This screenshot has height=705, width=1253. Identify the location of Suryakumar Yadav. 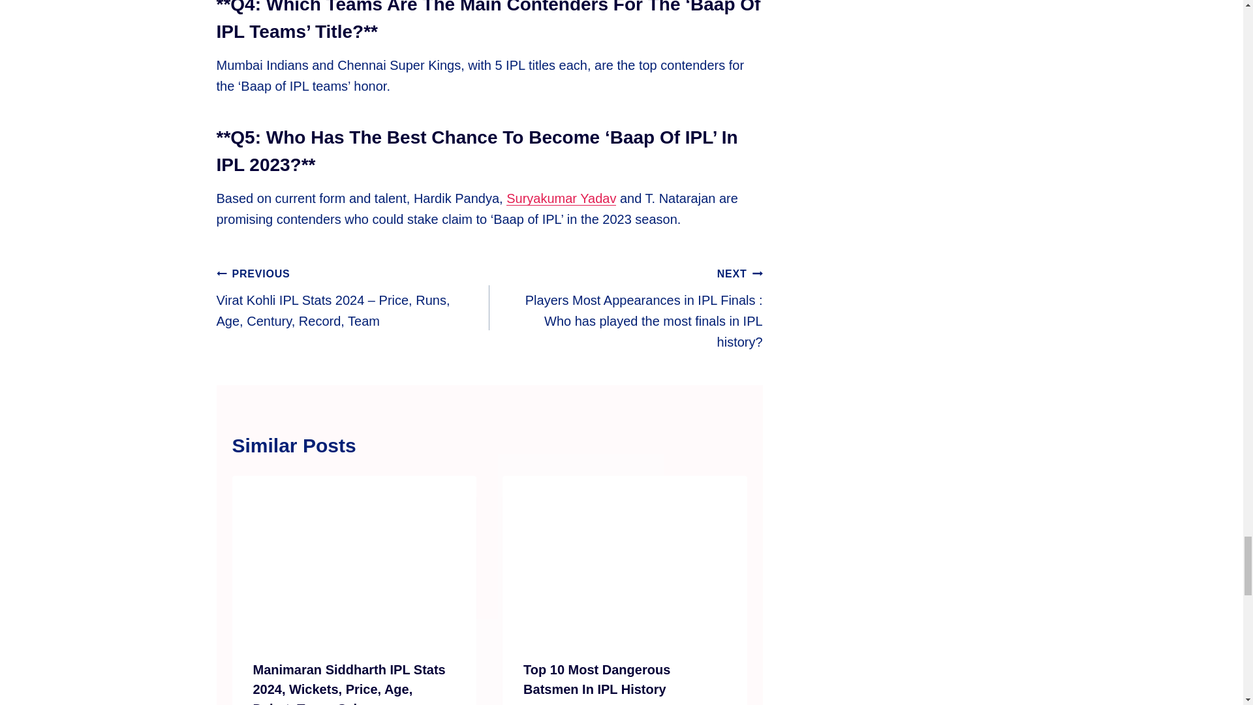
(561, 198).